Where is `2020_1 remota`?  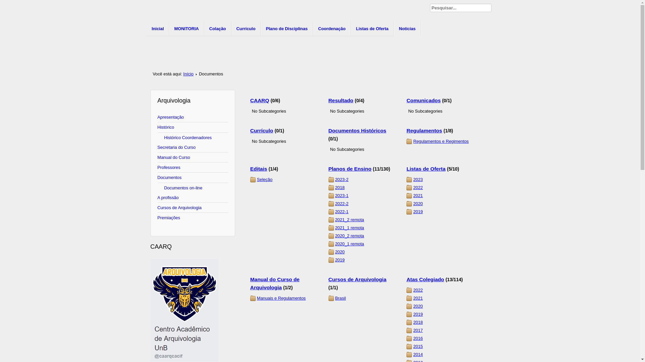
2020_1 remota is located at coordinates (350, 244).